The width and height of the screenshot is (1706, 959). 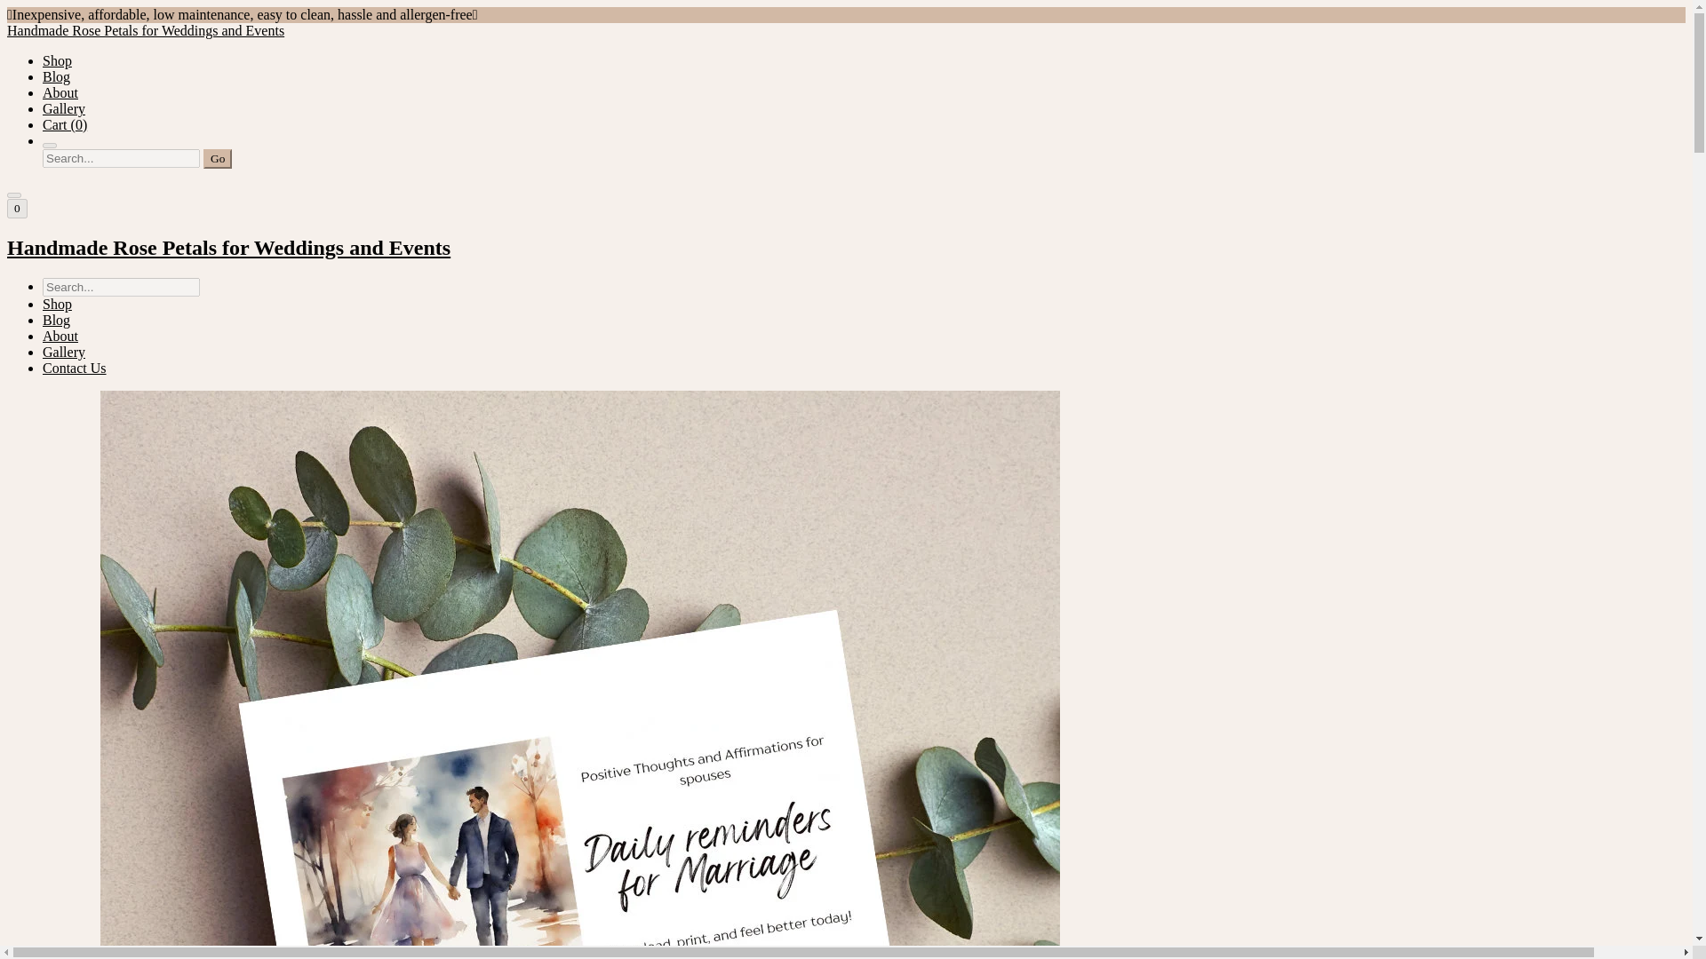 What do you see at coordinates (75, 368) in the screenshot?
I see `Contact Us` at bounding box center [75, 368].